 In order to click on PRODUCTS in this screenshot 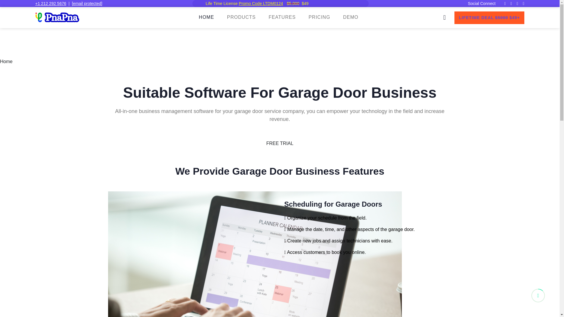, I will do `click(241, 17)`.